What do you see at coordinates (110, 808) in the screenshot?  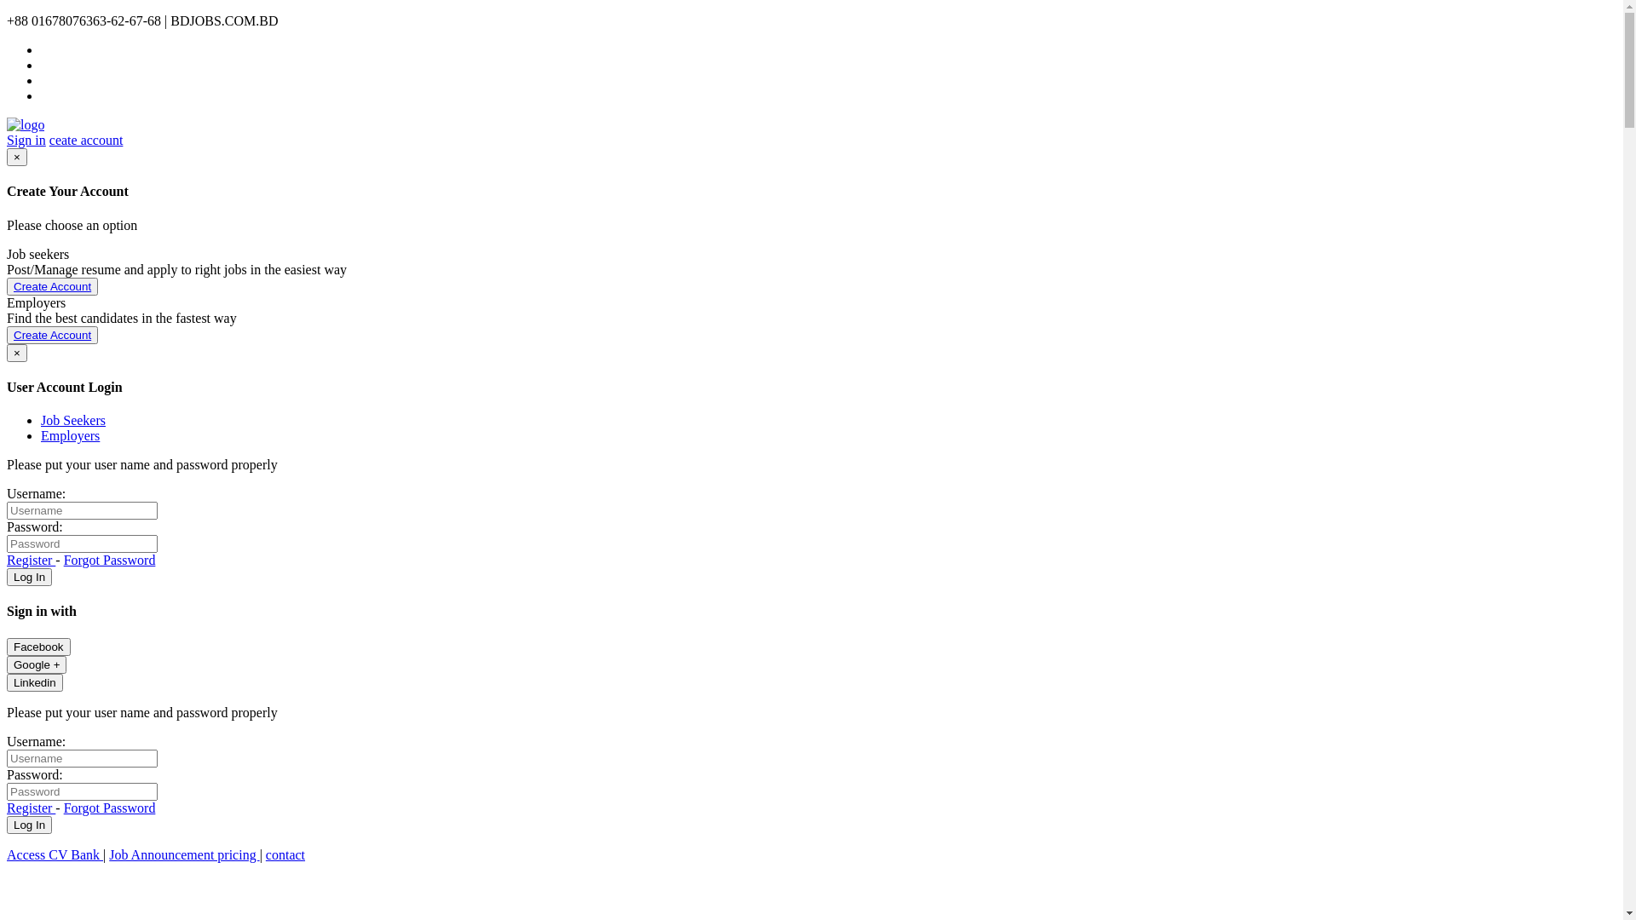 I see `Forgot Password` at bounding box center [110, 808].